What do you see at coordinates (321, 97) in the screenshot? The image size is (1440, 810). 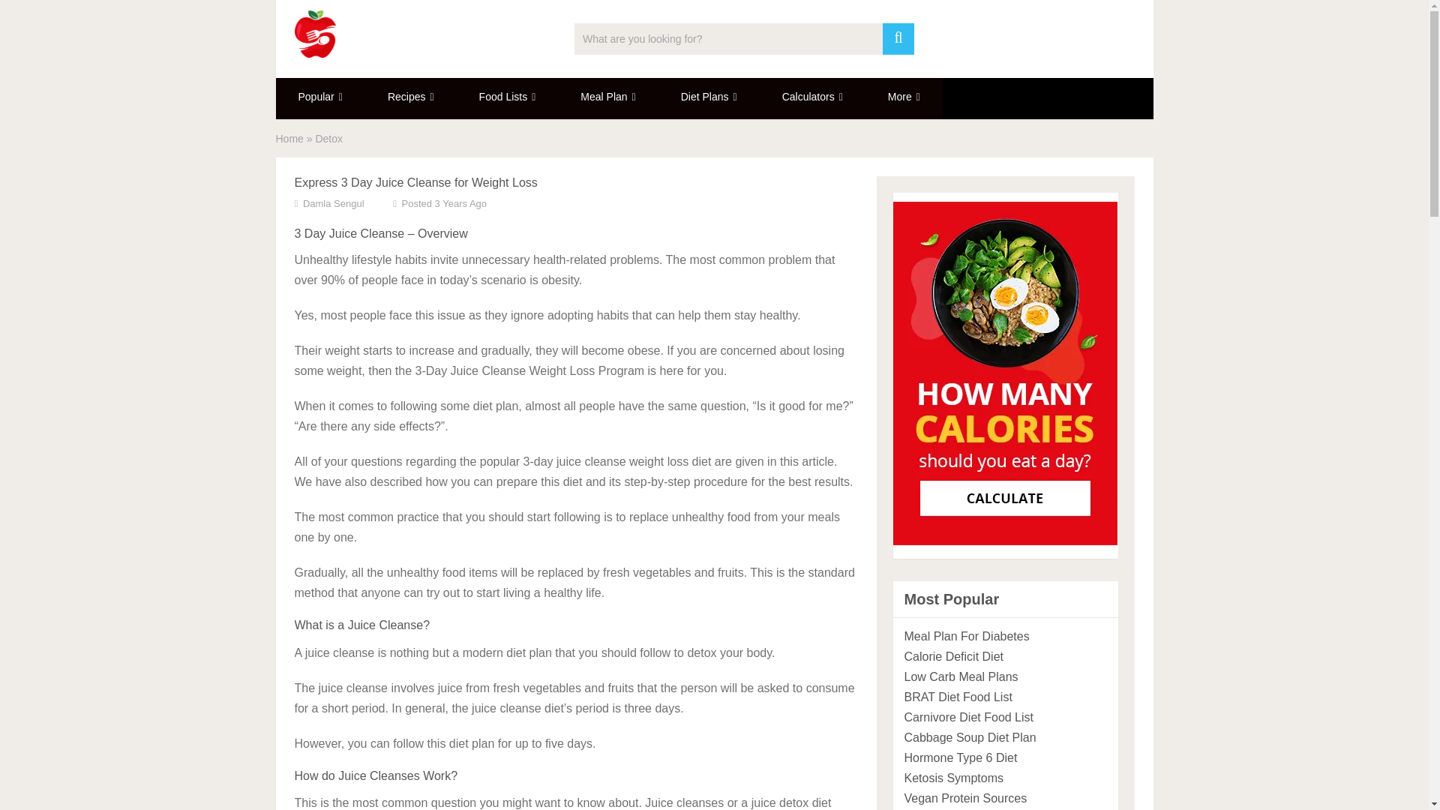 I see `Popular` at bounding box center [321, 97].